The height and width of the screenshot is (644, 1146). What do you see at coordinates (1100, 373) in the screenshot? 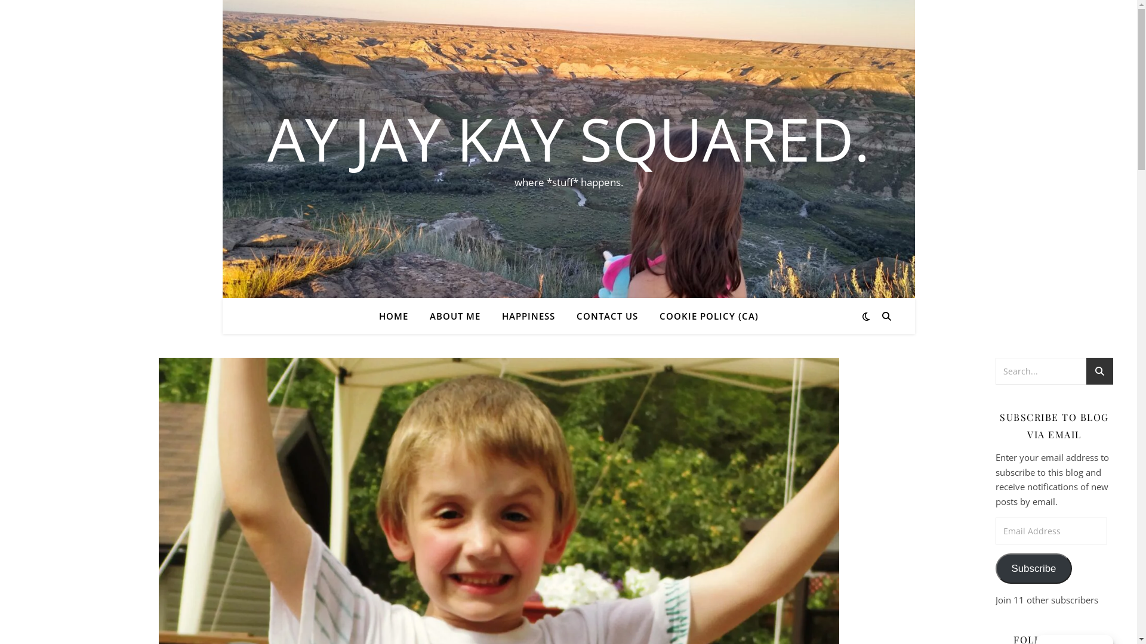
I see `st` at bounding box center [1100, 373].